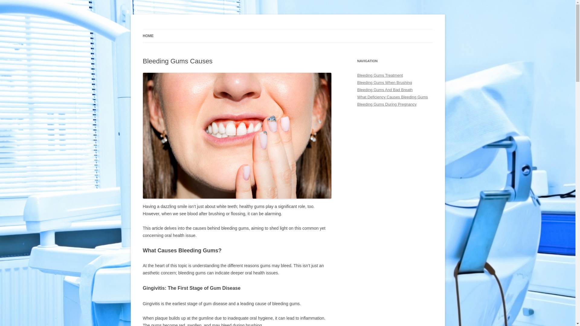 This screenshot has height=326, width=580. I want to click on HOME, so click(148, 36).